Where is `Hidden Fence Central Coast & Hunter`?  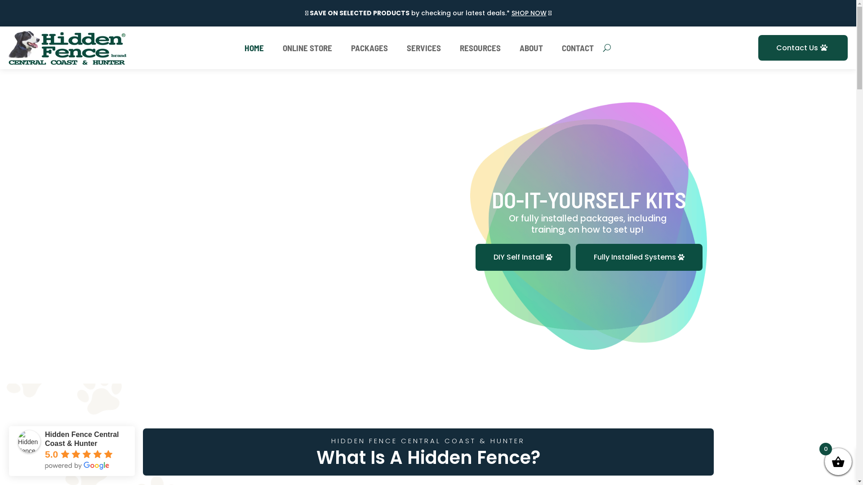
Hidden Fence Central Coast & Hunter is located at coordinates (82, 439).